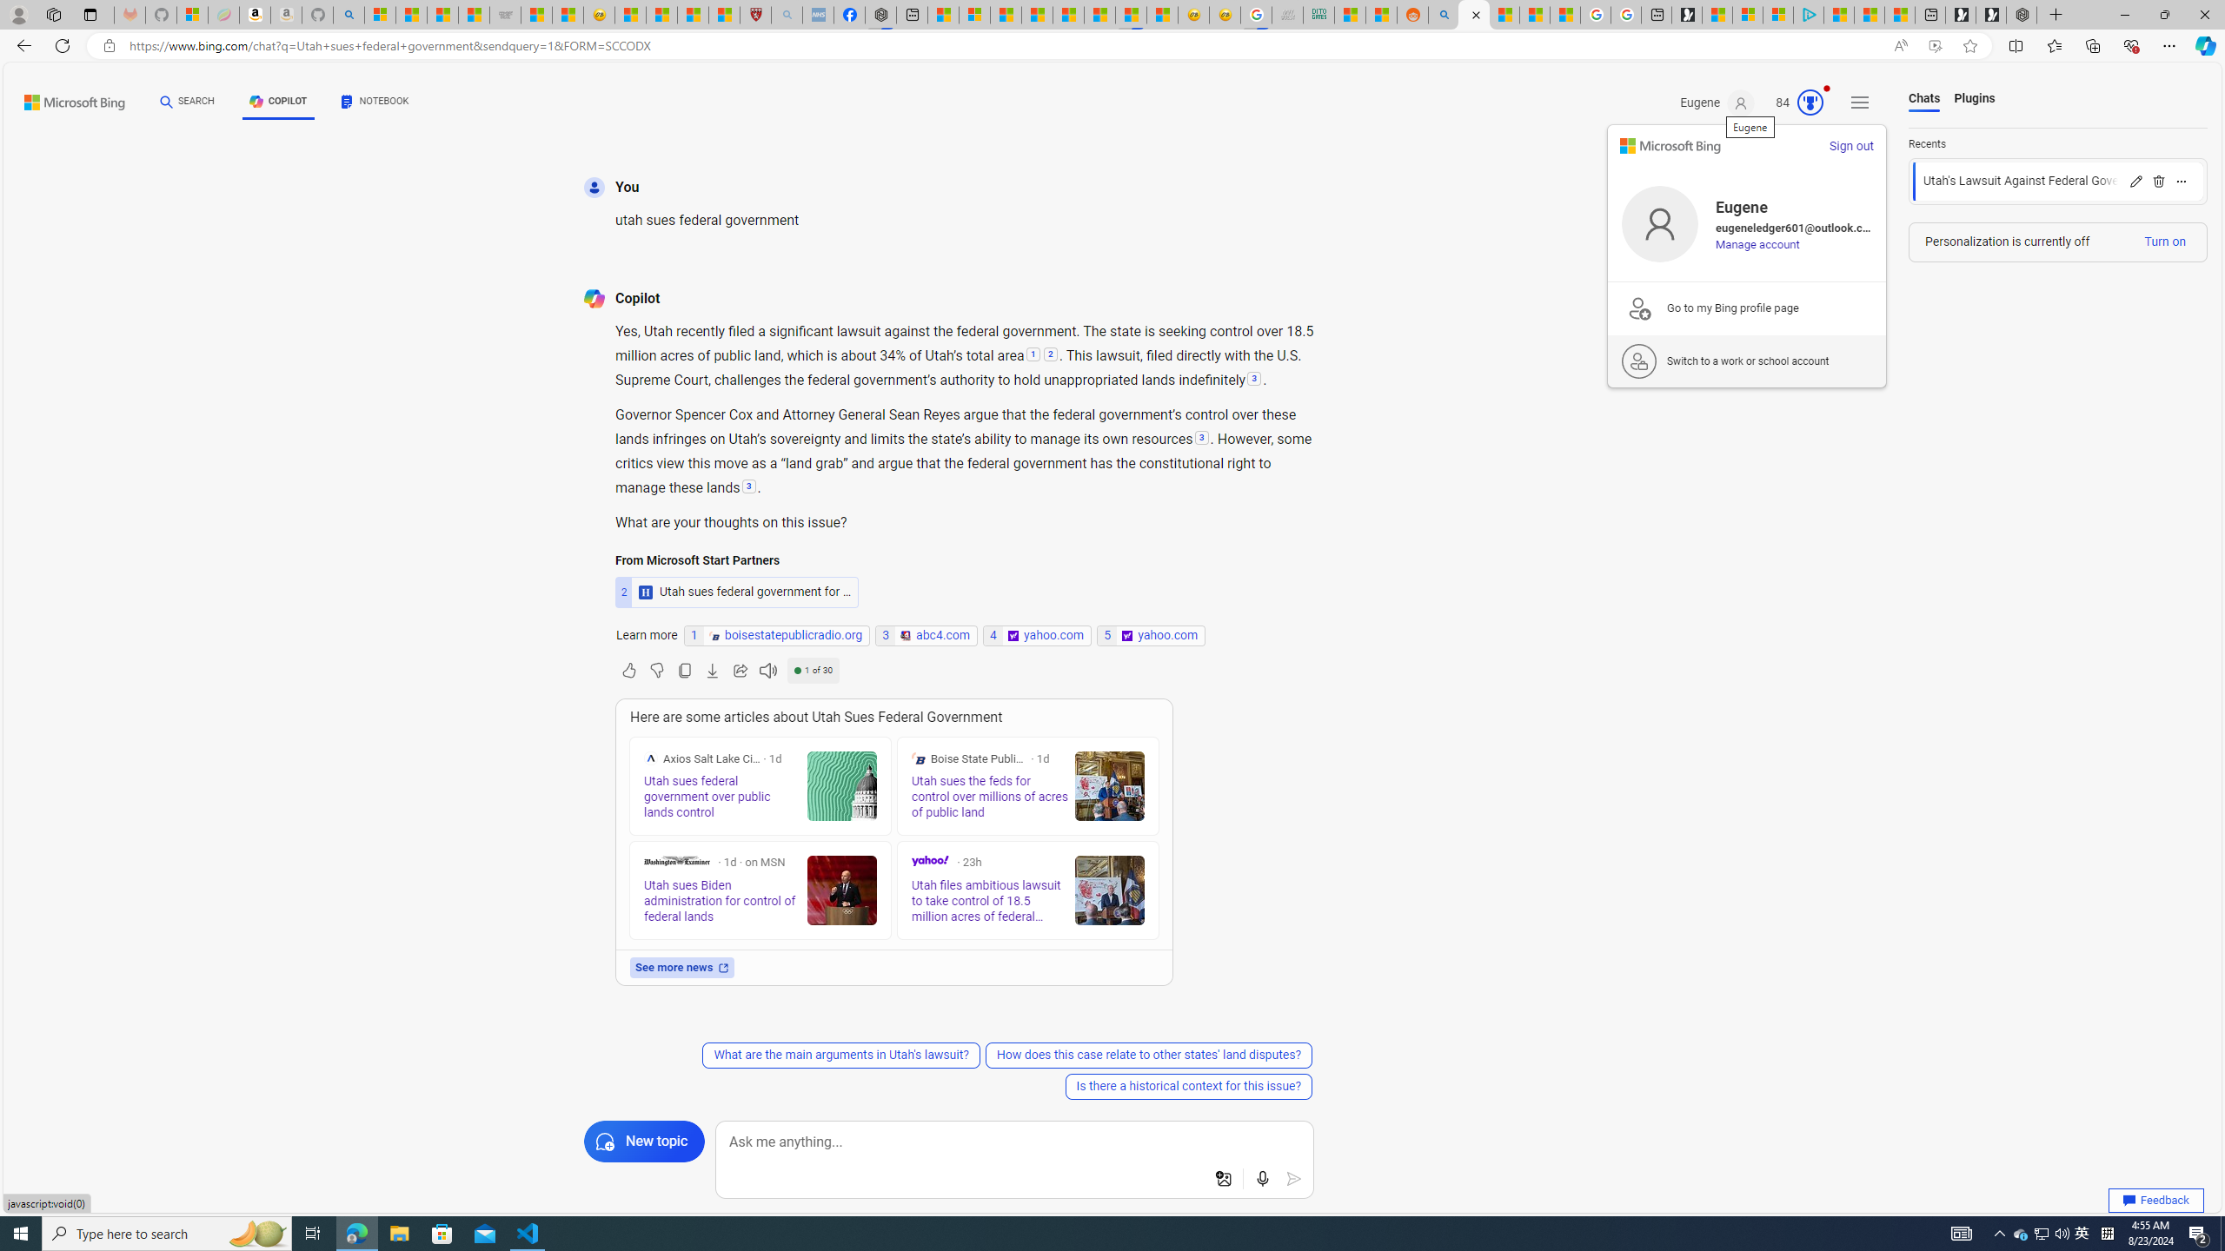  Describe the element at coordinates (841, 785) in the screenshot. I see `Utah sues federal government over public lands control` at that location.